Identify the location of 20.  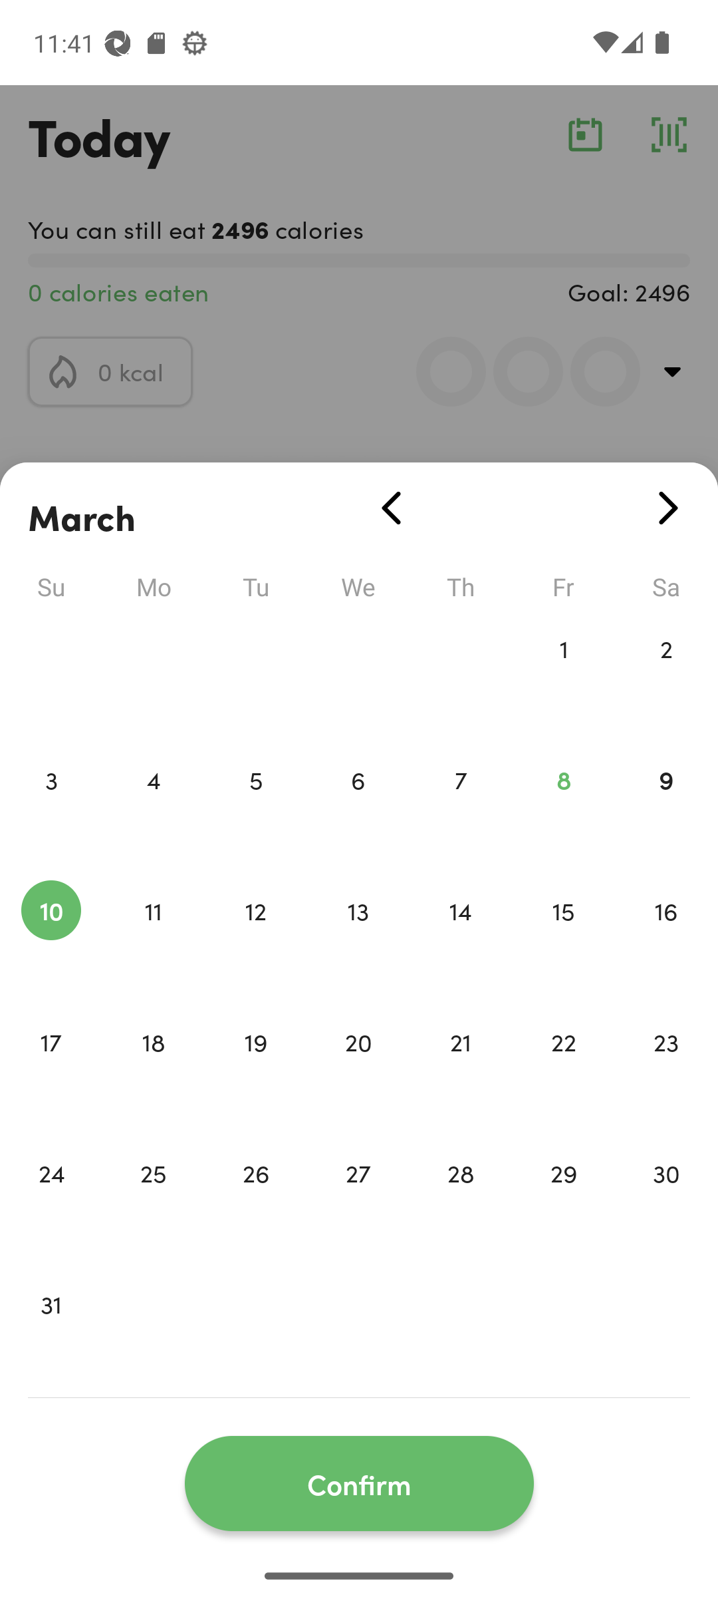
(358, 1070).